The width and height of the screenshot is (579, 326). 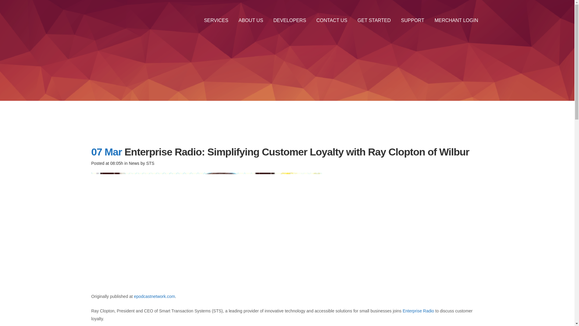 What do you see at coordinates (216, 20) in the screenshot?
I see `SERVICES` at bounding box center [216, 20].